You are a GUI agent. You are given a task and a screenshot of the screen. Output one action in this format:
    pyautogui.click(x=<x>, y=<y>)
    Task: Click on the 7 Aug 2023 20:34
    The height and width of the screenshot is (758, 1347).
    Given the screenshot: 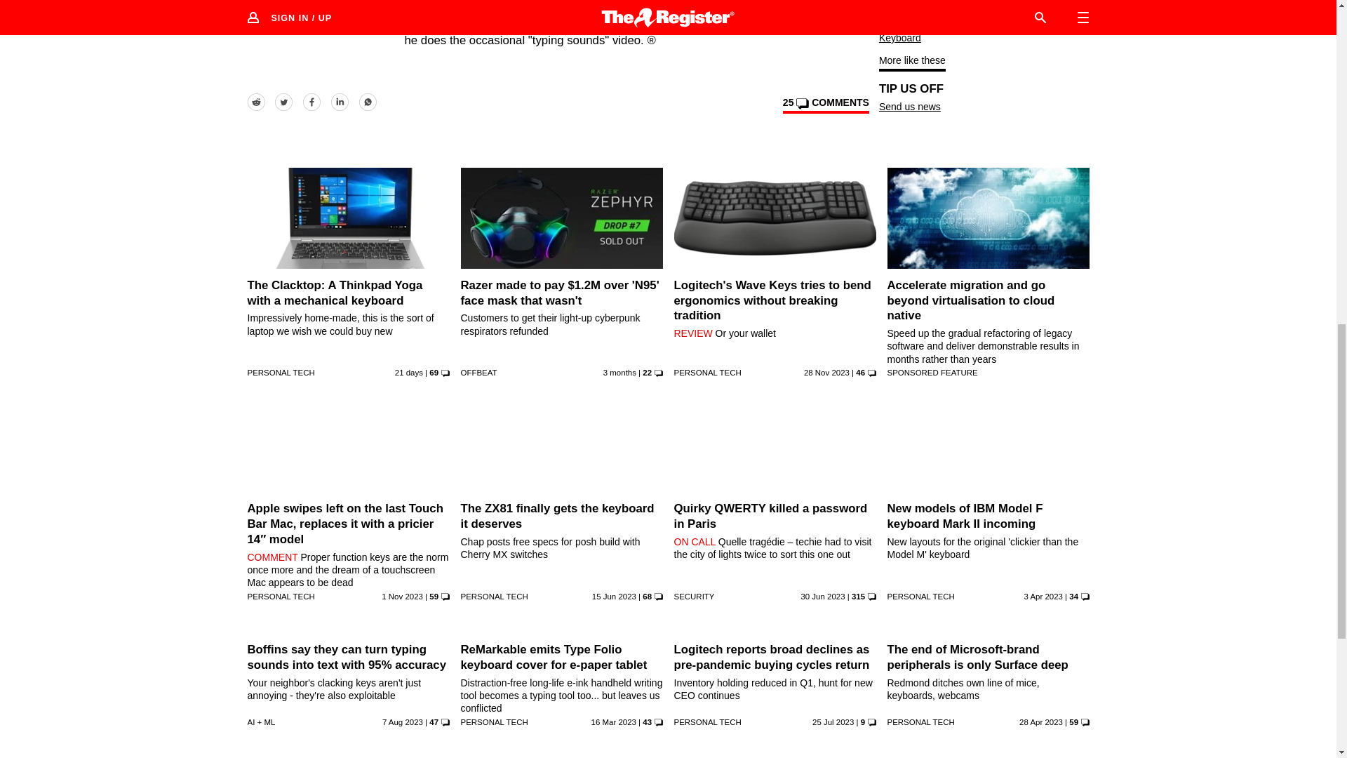 What is the action you would take?
    pyautogui.click(x=403, y=722)
    